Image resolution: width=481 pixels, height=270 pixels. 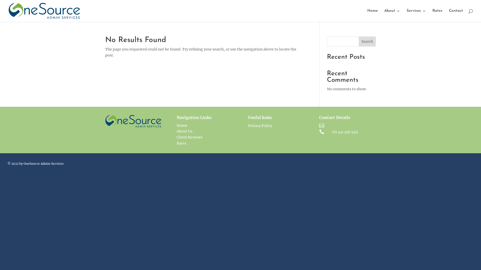 What do you see at coordinates (392, 15) in the screenshot?
I see `About` at bounding box center [392, 15].